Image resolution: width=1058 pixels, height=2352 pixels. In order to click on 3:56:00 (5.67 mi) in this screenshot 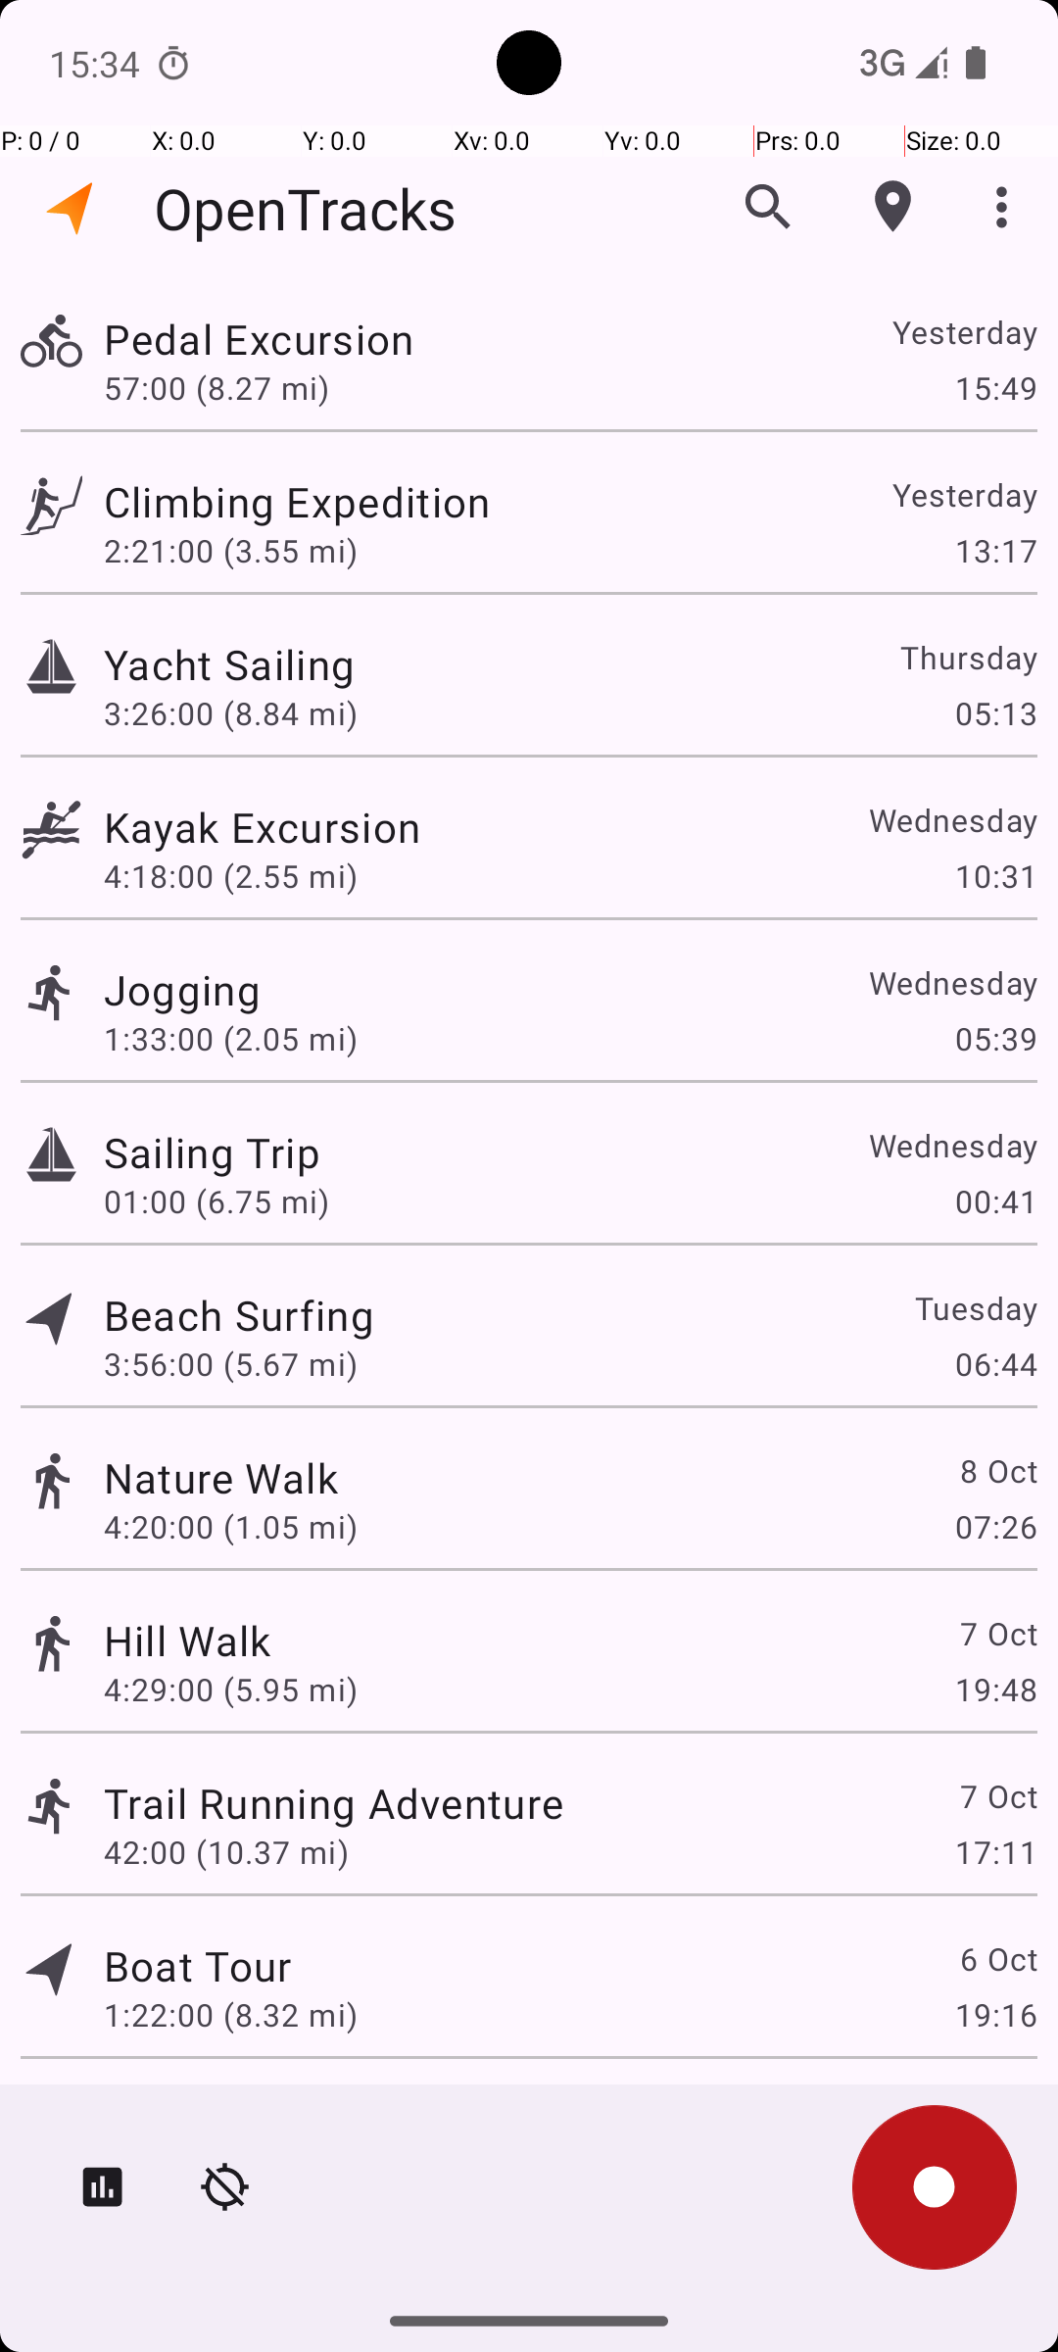, I will do `click(231, 1364)`.